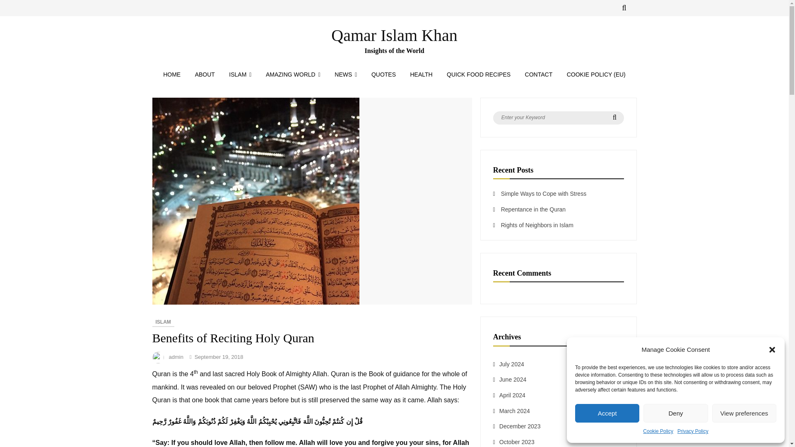 The height and width of the screenshot is (447, 795). I want to click on HOME, so click(171, 74).